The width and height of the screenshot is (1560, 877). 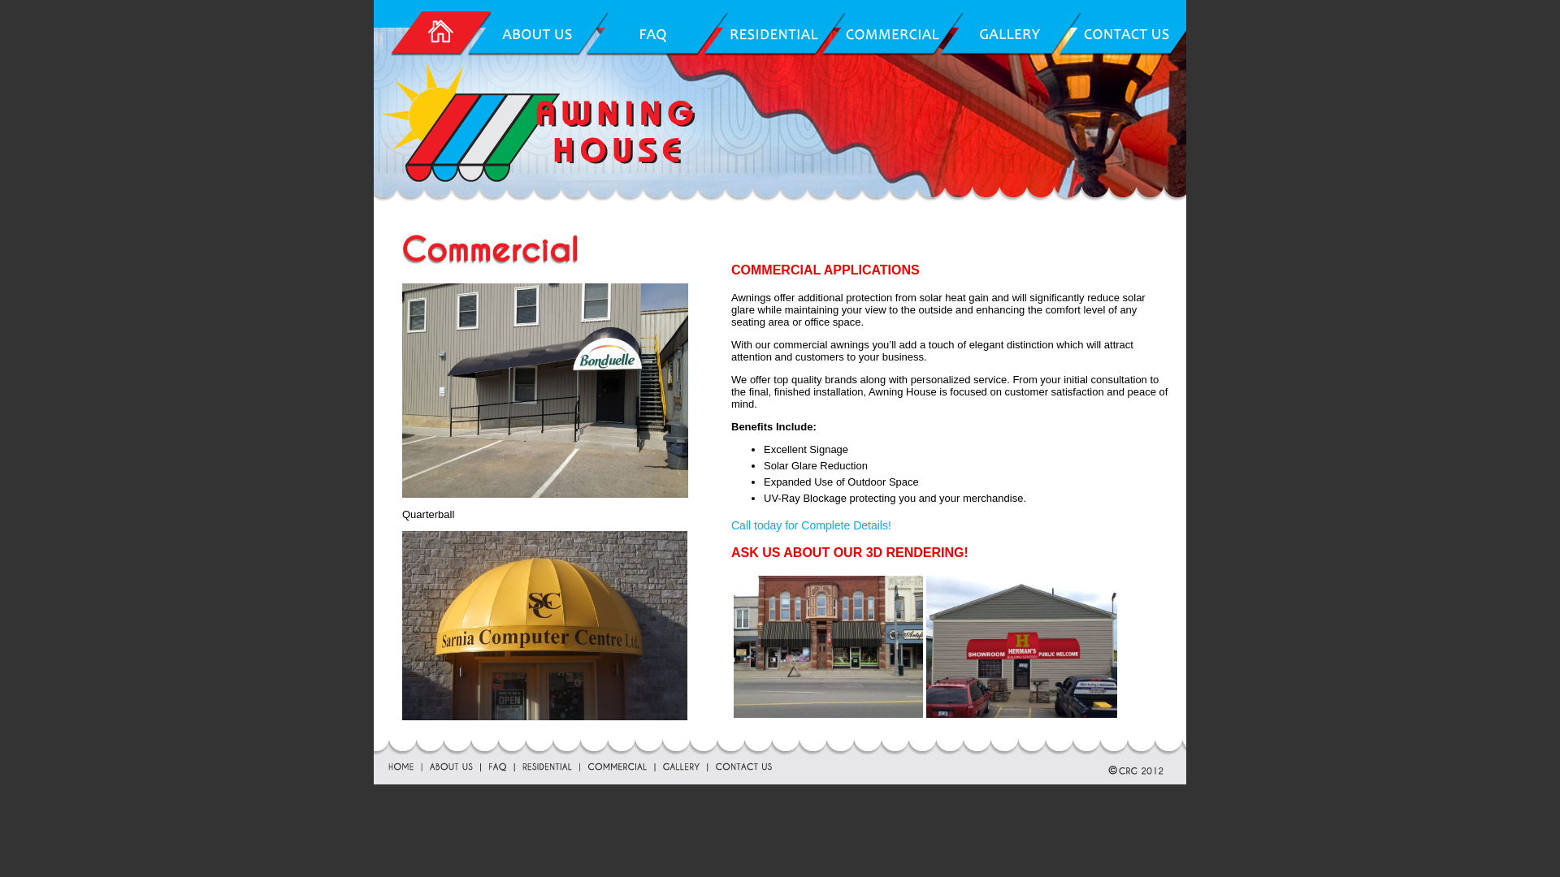 I want to click on Quarterball with Lettering, so click(x=544, y=625).